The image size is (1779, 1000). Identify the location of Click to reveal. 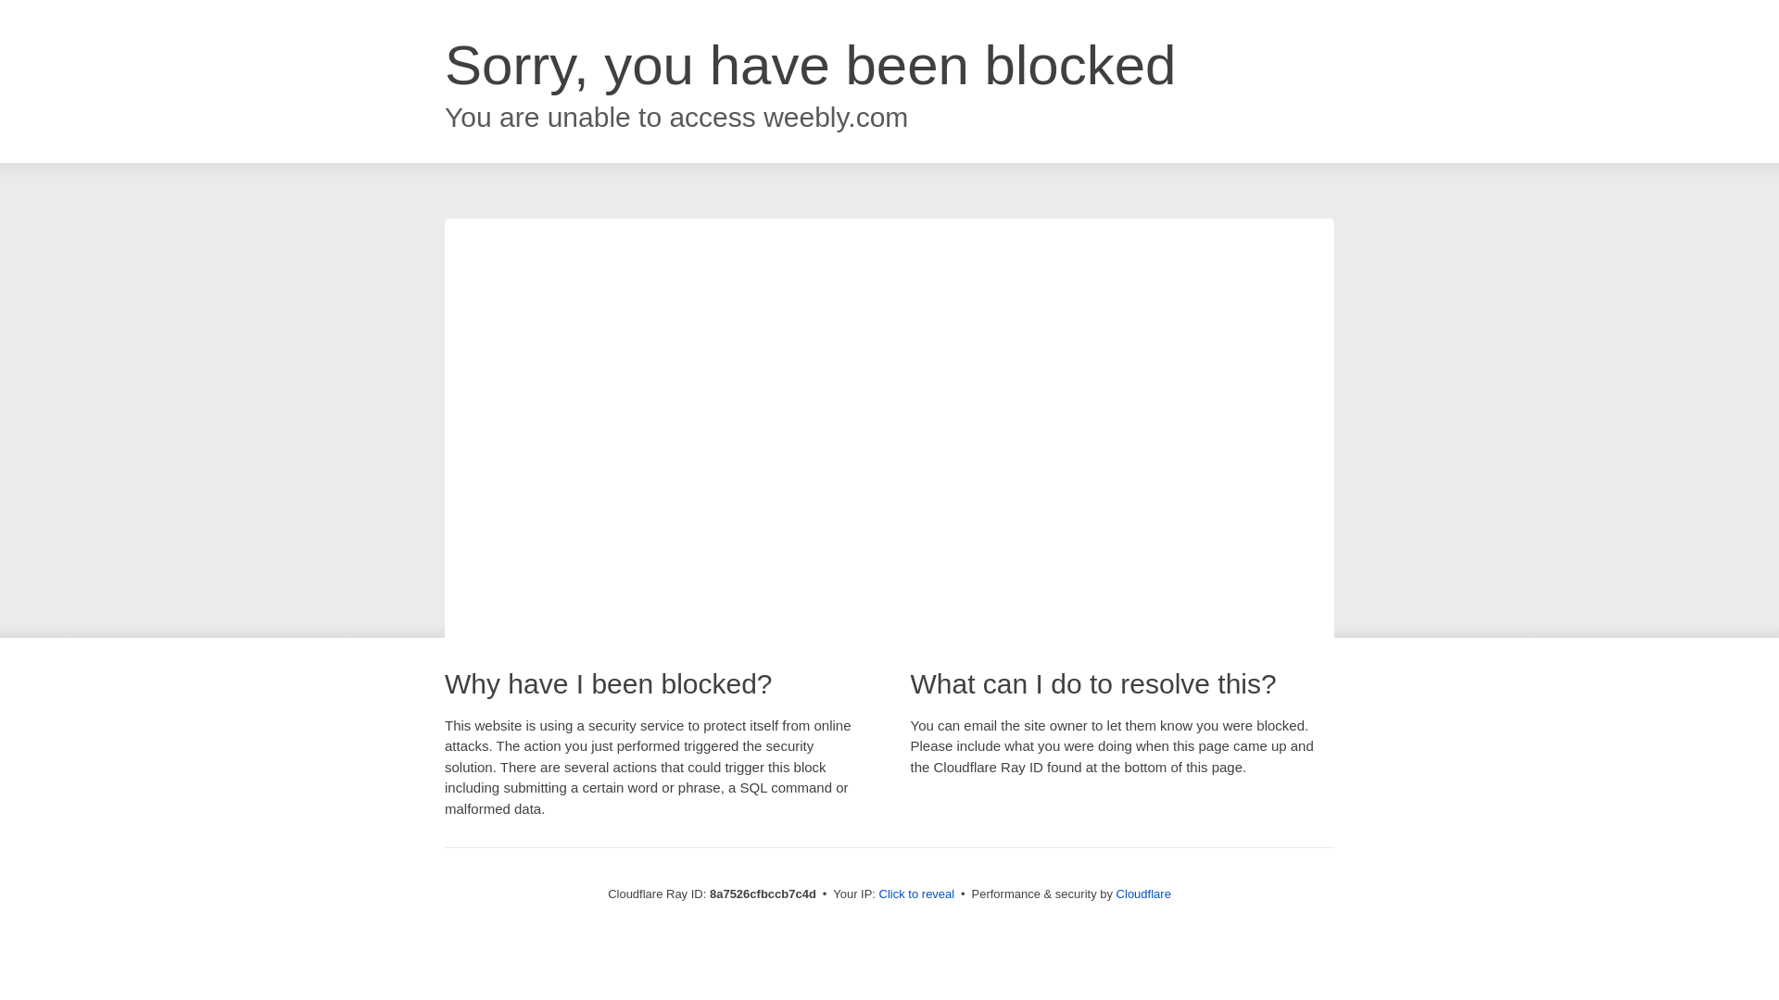
(917, 894).